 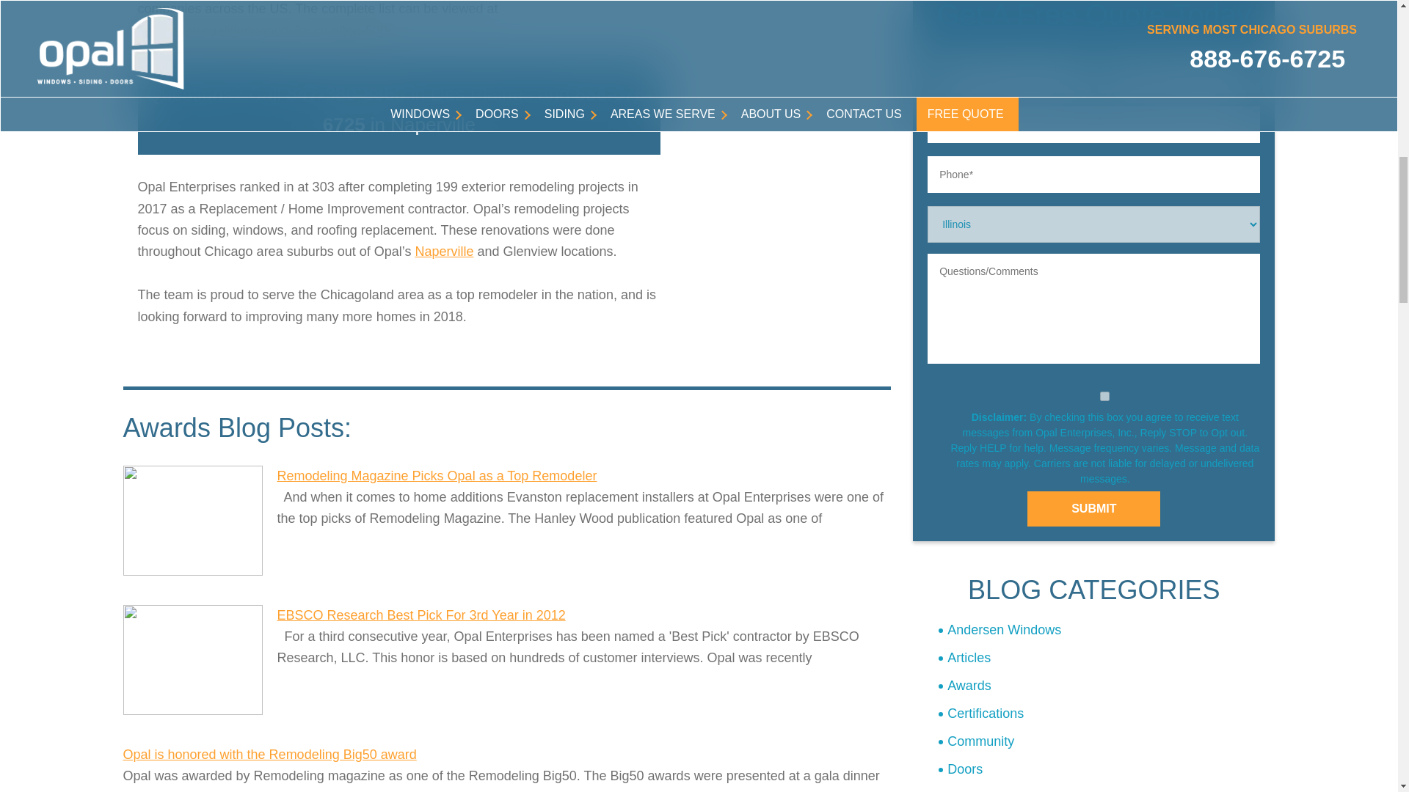 I want to click on Articles, so click(x=1107, y=658).